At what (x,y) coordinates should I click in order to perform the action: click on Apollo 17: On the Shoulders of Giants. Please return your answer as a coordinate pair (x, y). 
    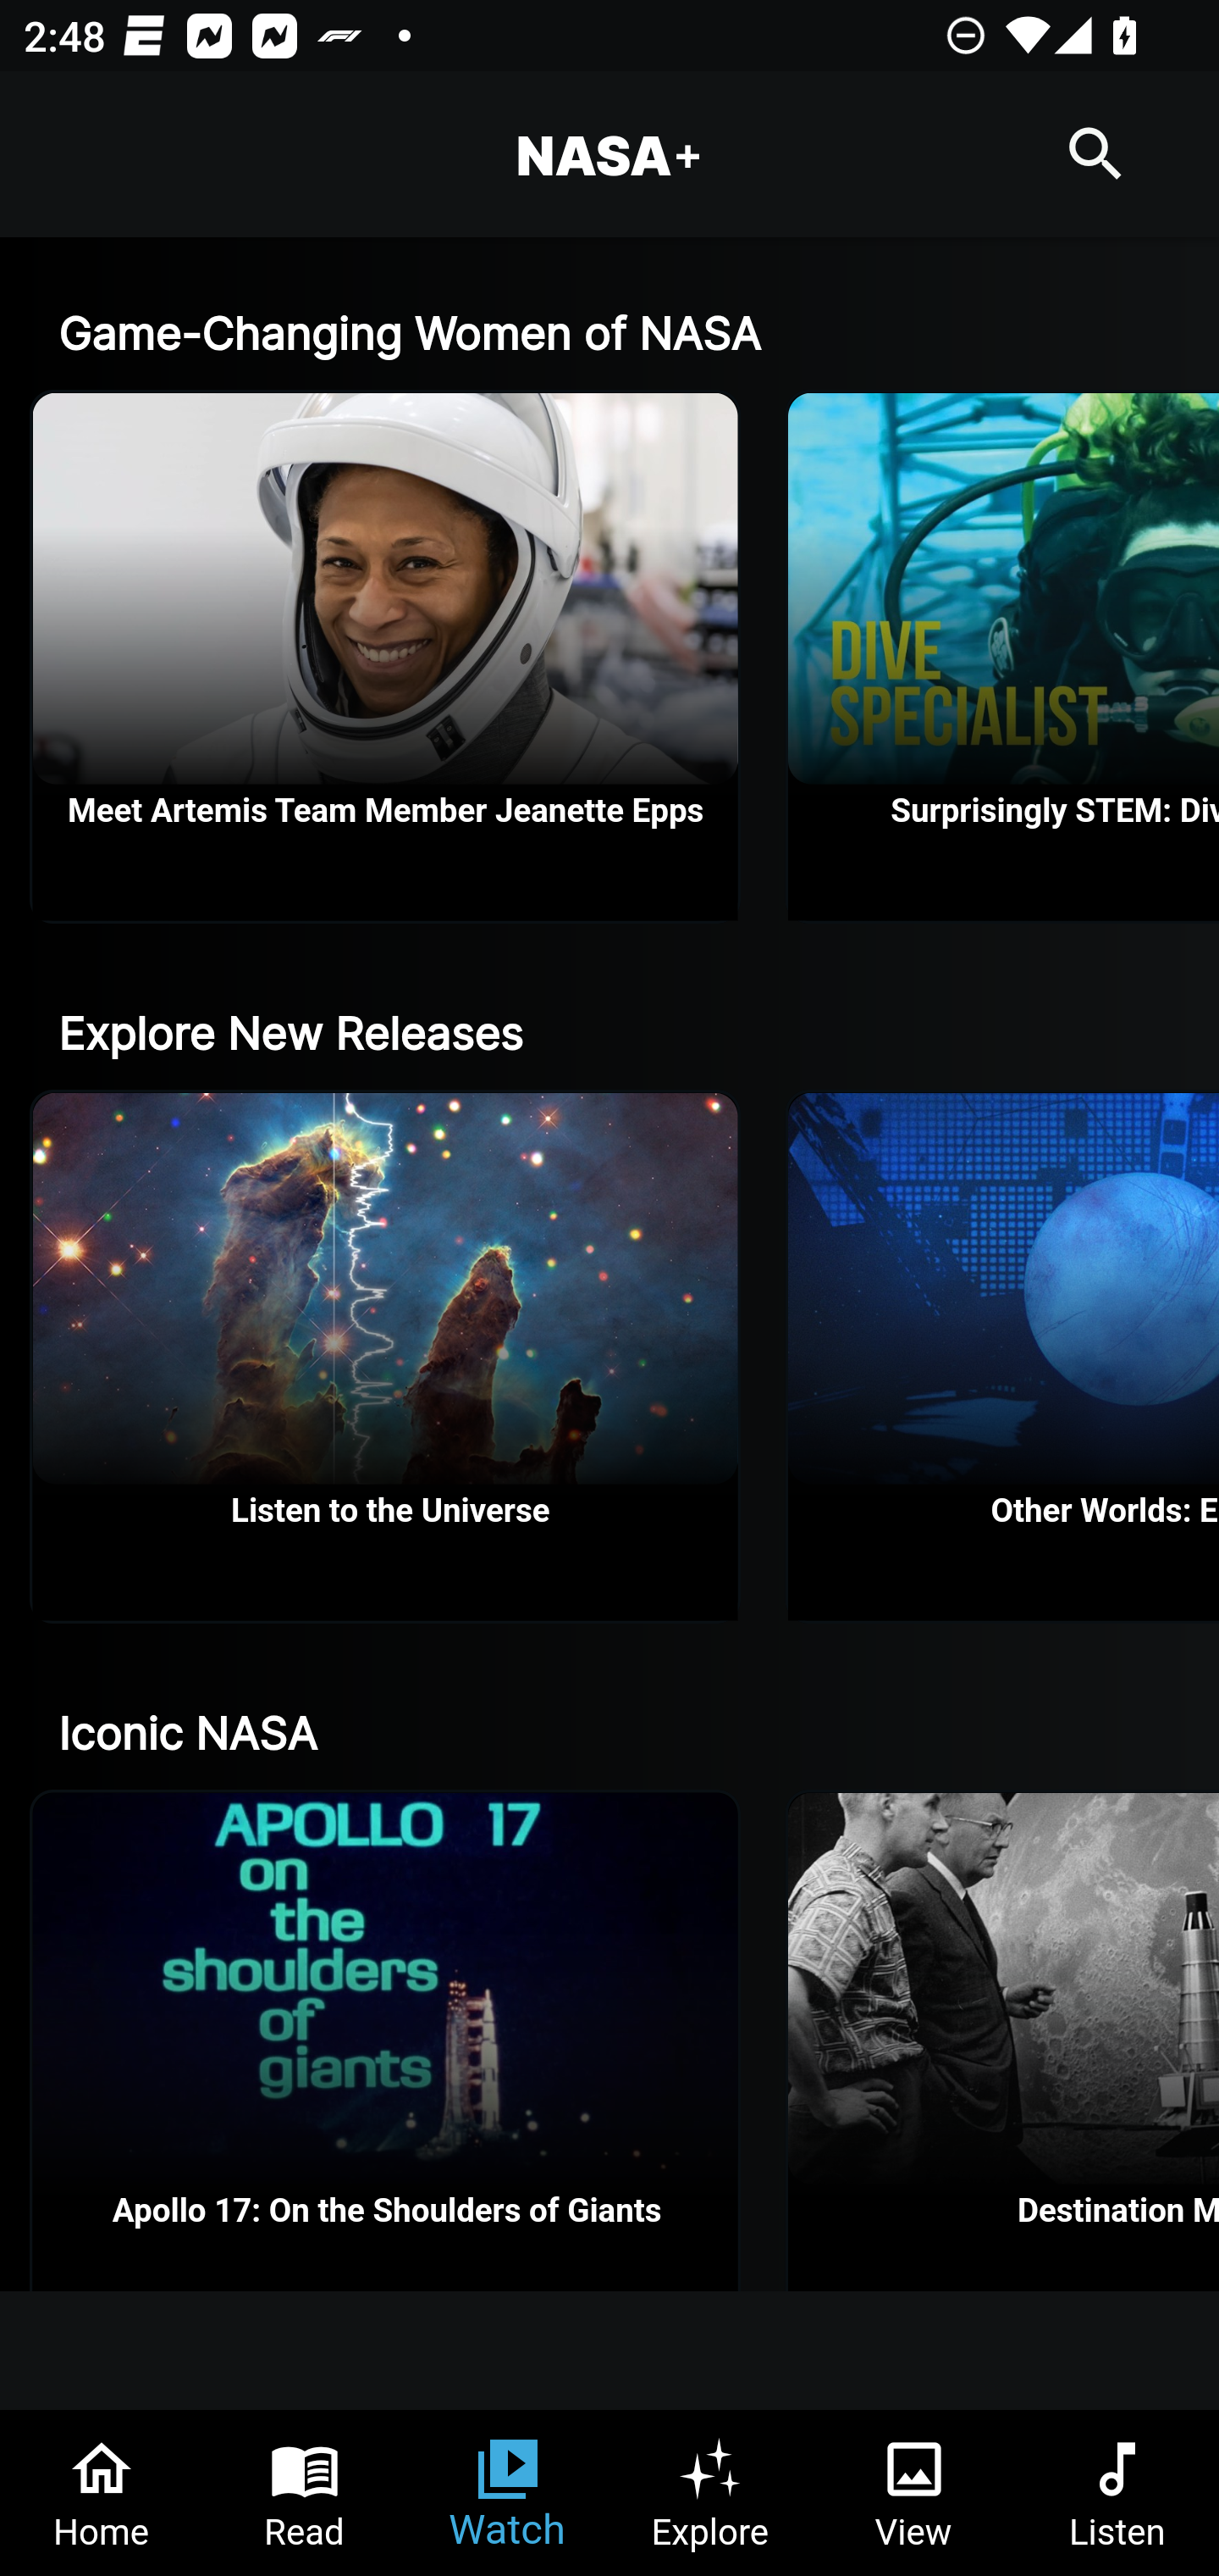
    Looking at the image, I should click on (385, 2040).